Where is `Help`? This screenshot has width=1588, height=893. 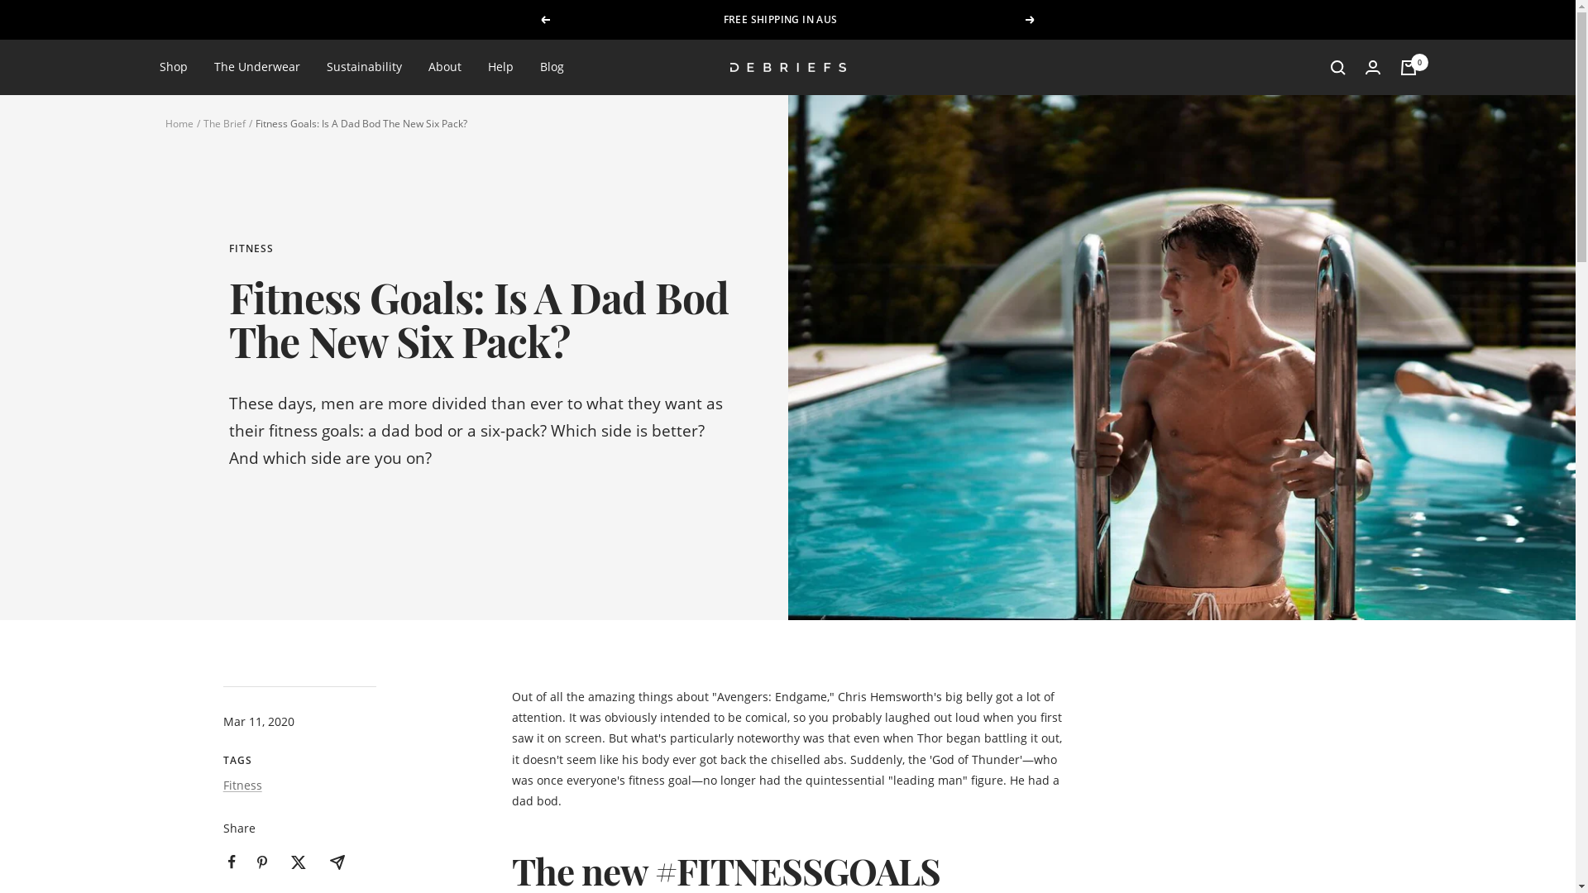 Help is located at coordinates (501, 67).